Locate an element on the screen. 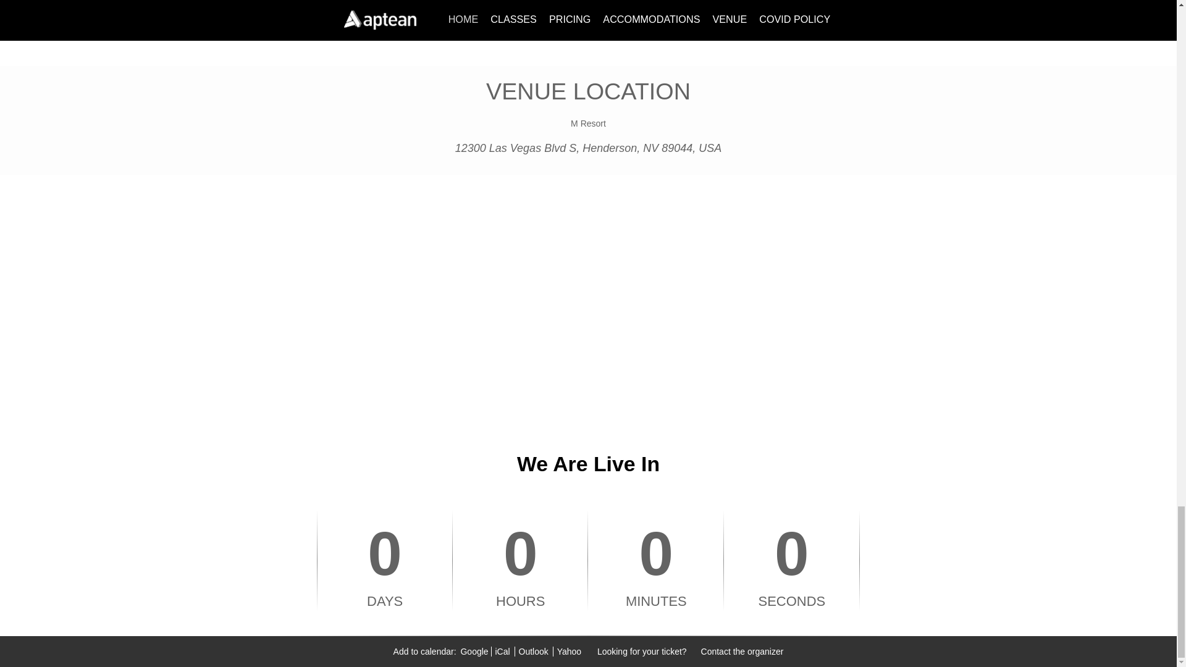 The image size is (1186, 667). Google is located at coordinates (474, 651).